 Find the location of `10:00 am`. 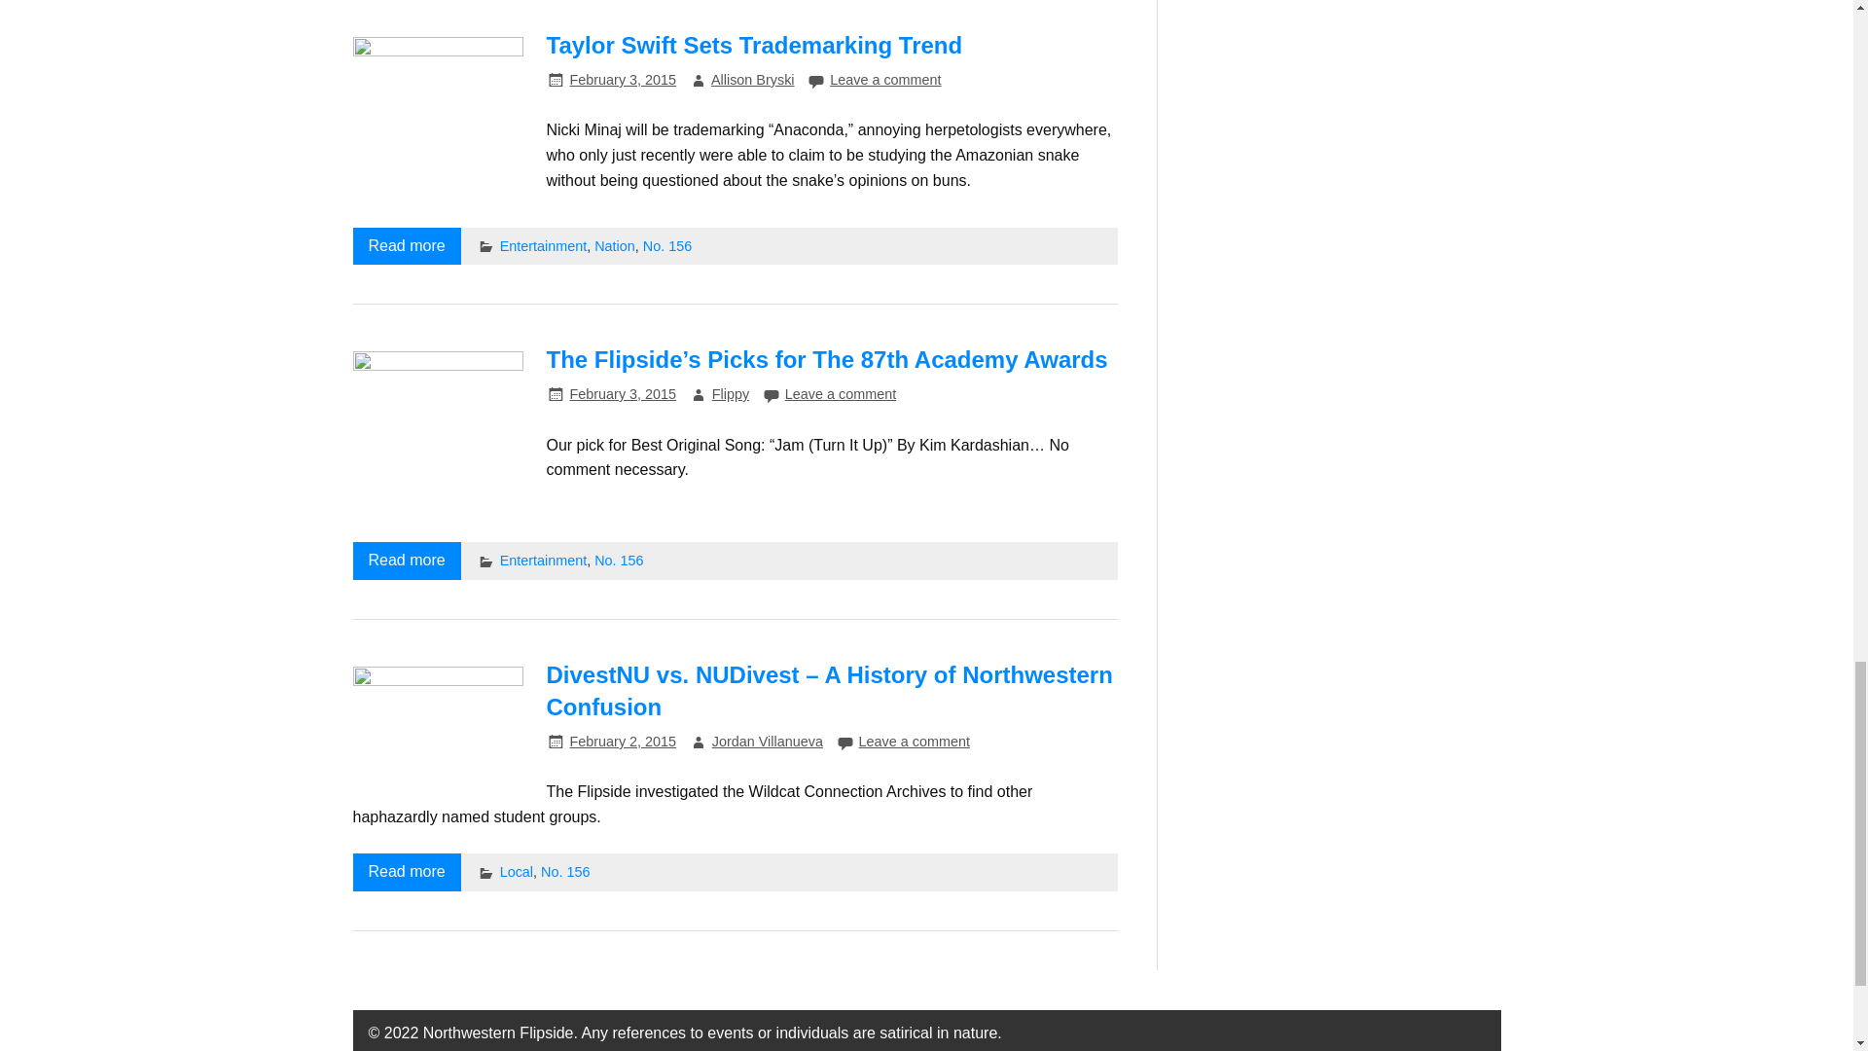

10:00 am is located at coordinates (623, 742).